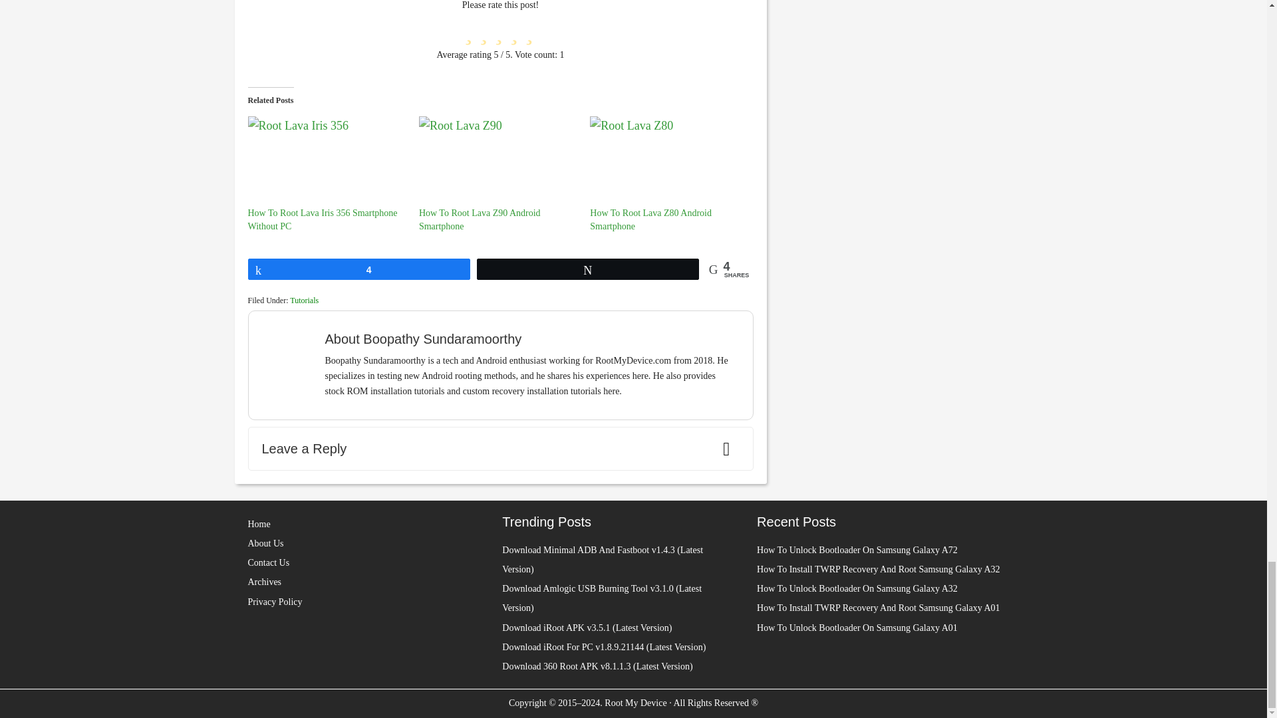 This screenshot has width=1277, height=718. What do you see at coordinates (322, 219) in the screenshot?
I see `How To Root Lava Iris 356 Smartphone Without PC` at bounding box center [322, 219].